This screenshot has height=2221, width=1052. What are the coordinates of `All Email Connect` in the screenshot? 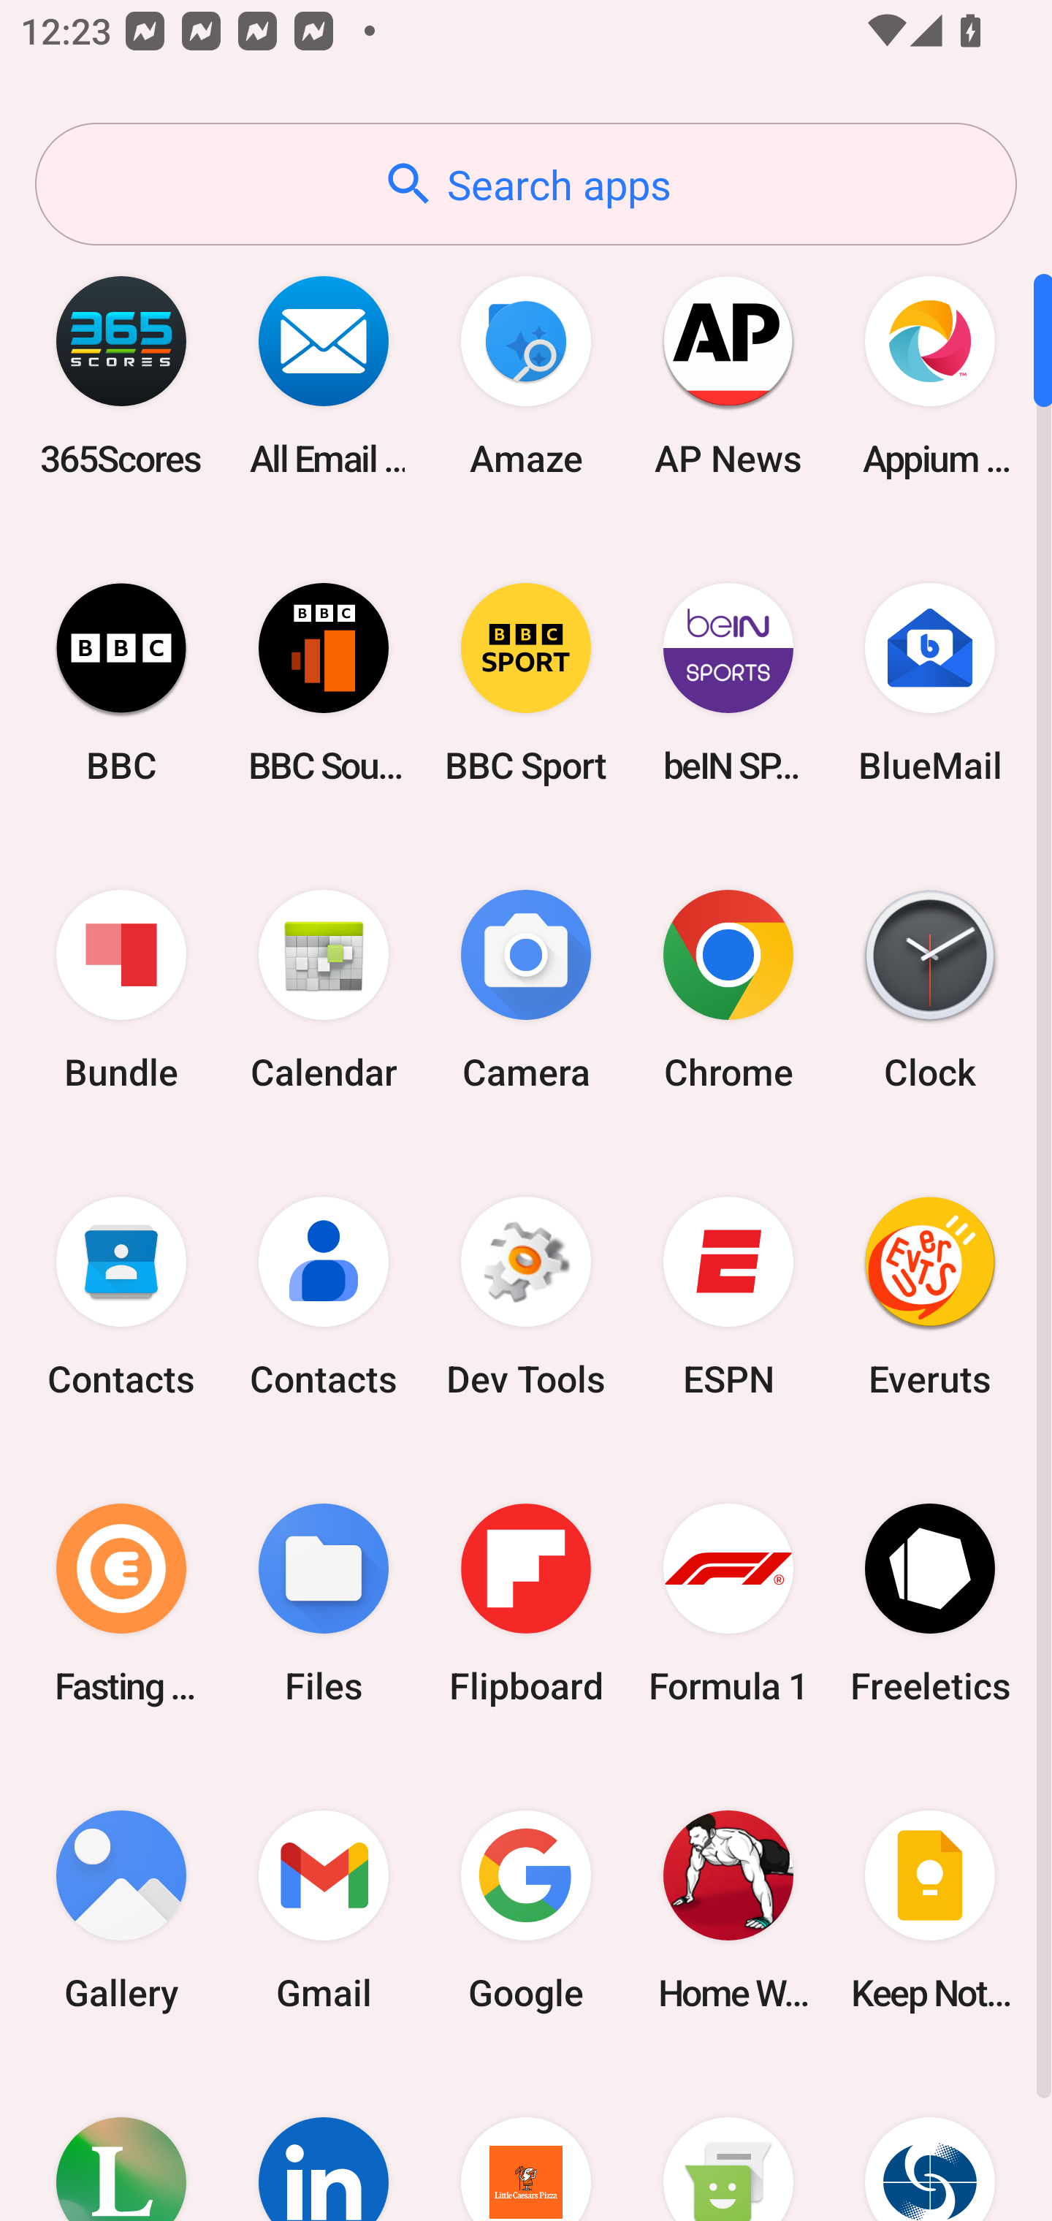 It's located at (324, 376).